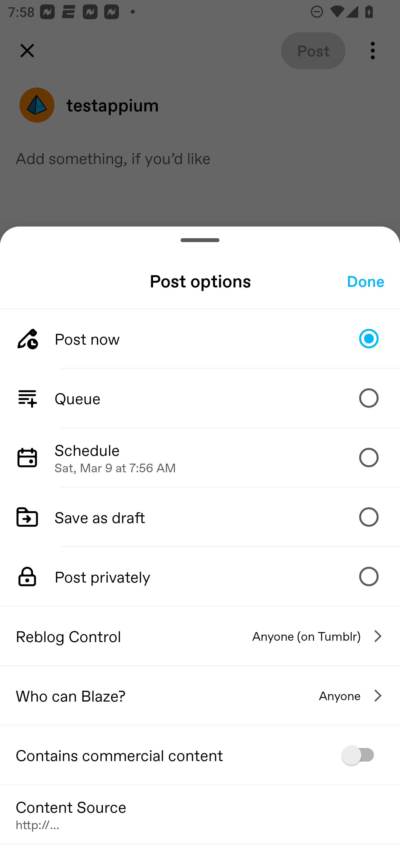  What do you see at coordinates (200, 755) in the screenshot?
I see `Contains commercial content` at bounding box center [200, 755].